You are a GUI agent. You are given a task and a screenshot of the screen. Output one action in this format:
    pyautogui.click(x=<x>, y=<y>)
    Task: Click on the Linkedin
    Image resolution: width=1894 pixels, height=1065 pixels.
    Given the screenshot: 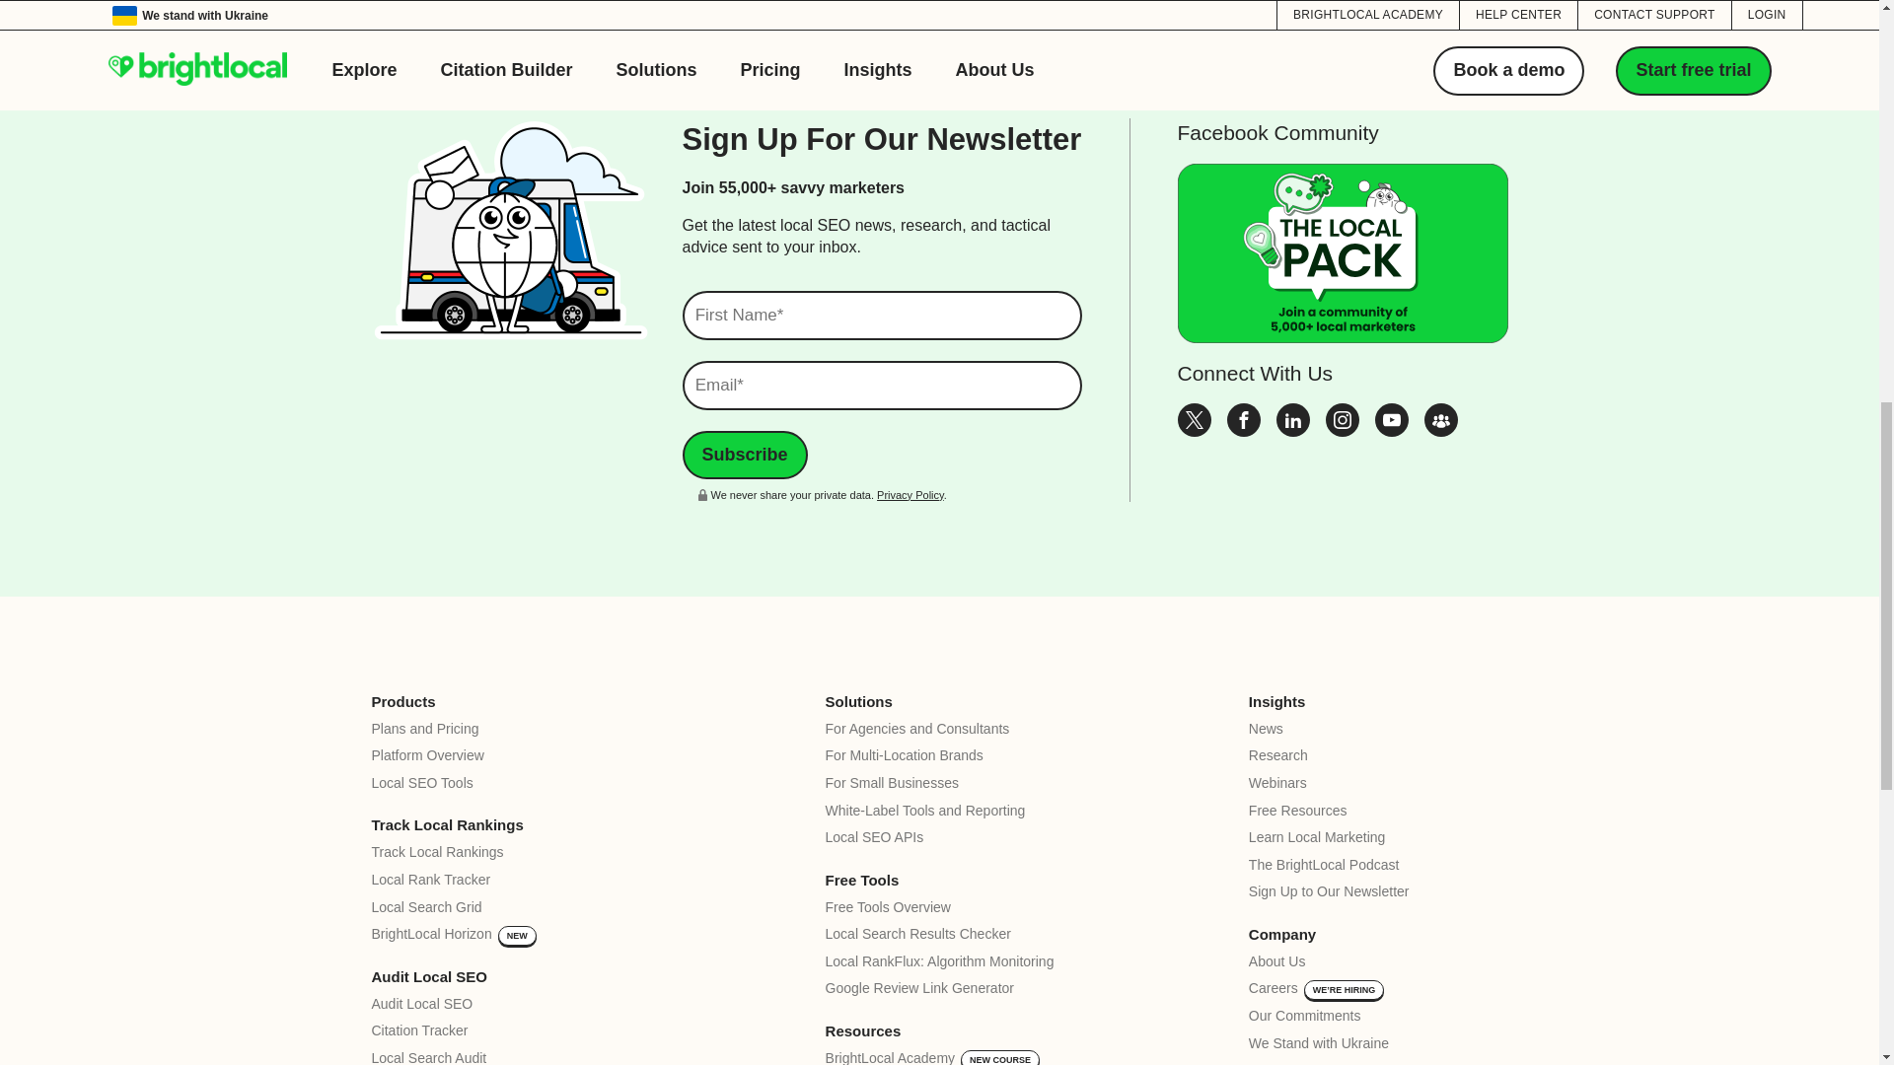 What is the action you would take?
    pyautogui.click(x=1293, y=431)
    